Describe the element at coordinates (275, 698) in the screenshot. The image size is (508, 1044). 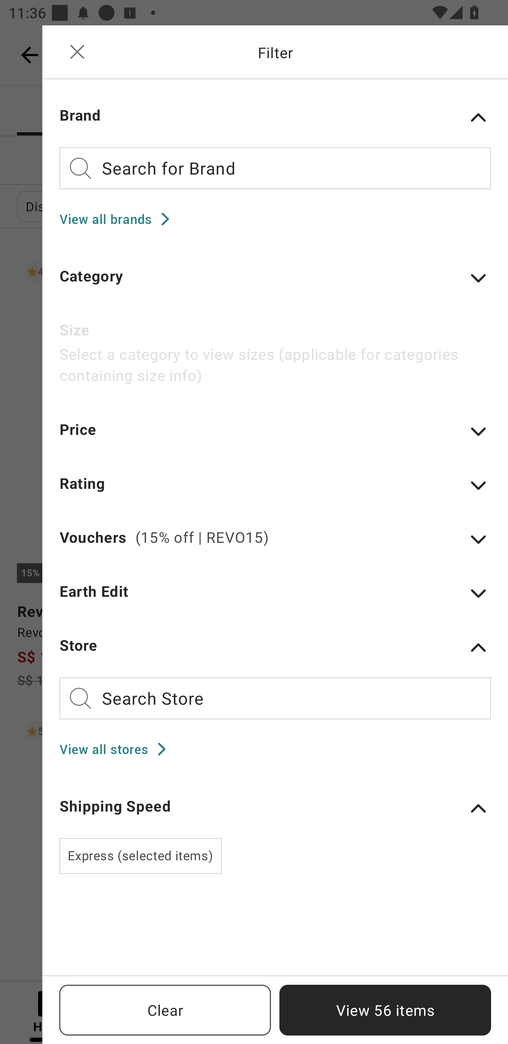
I see `Search Store` at that location.